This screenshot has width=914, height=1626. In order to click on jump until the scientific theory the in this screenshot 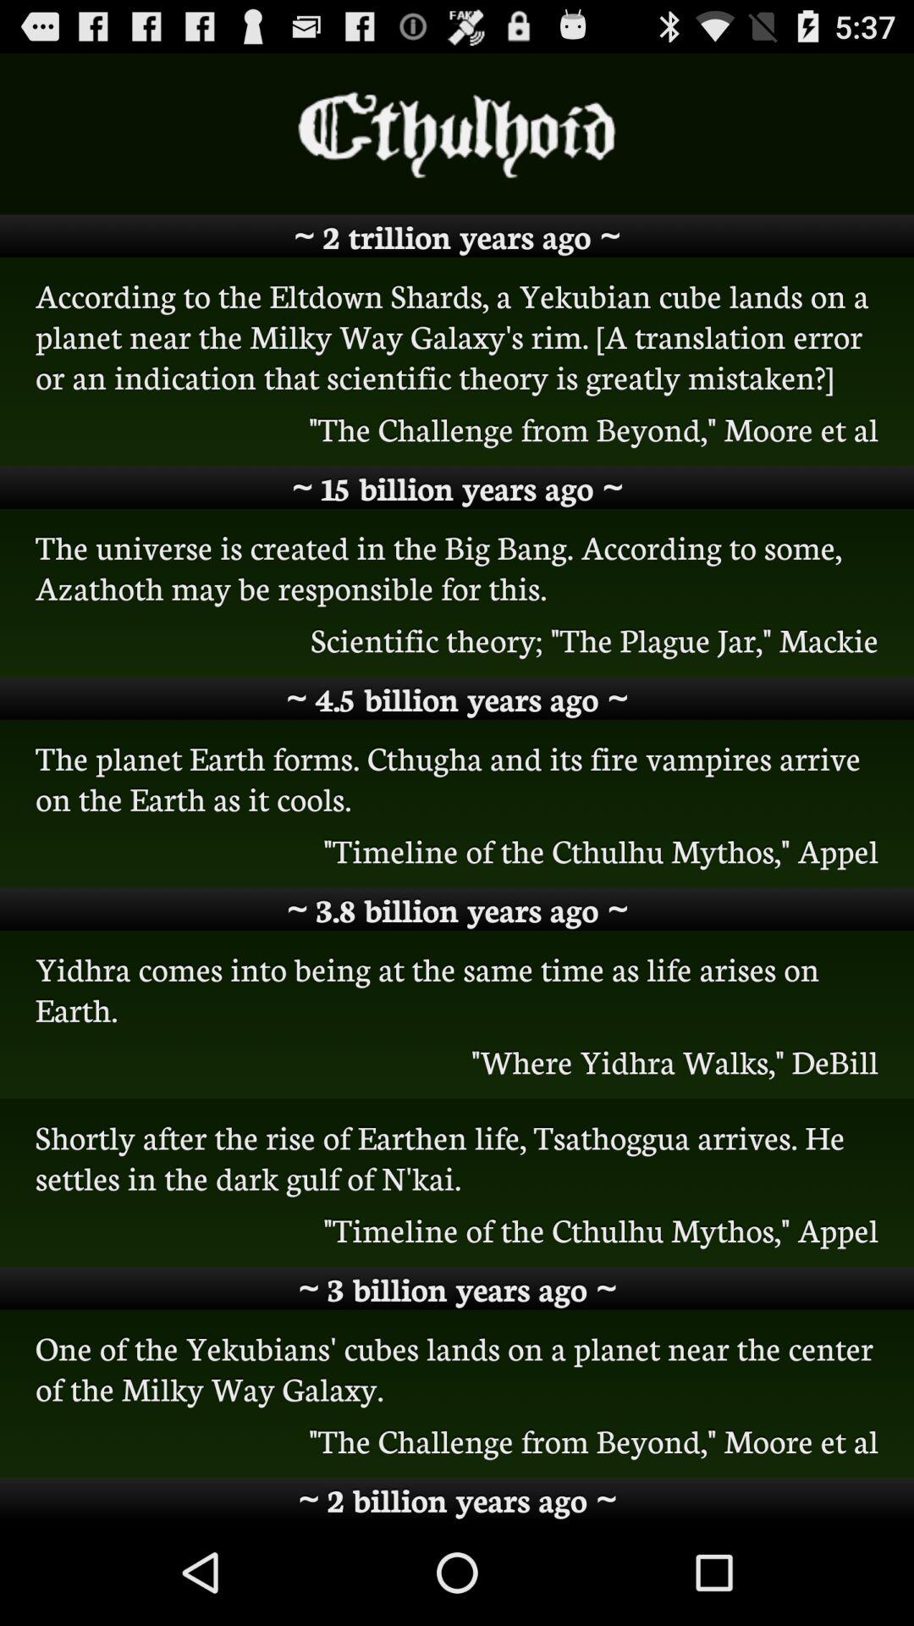, I will do `click(457, 639)`.